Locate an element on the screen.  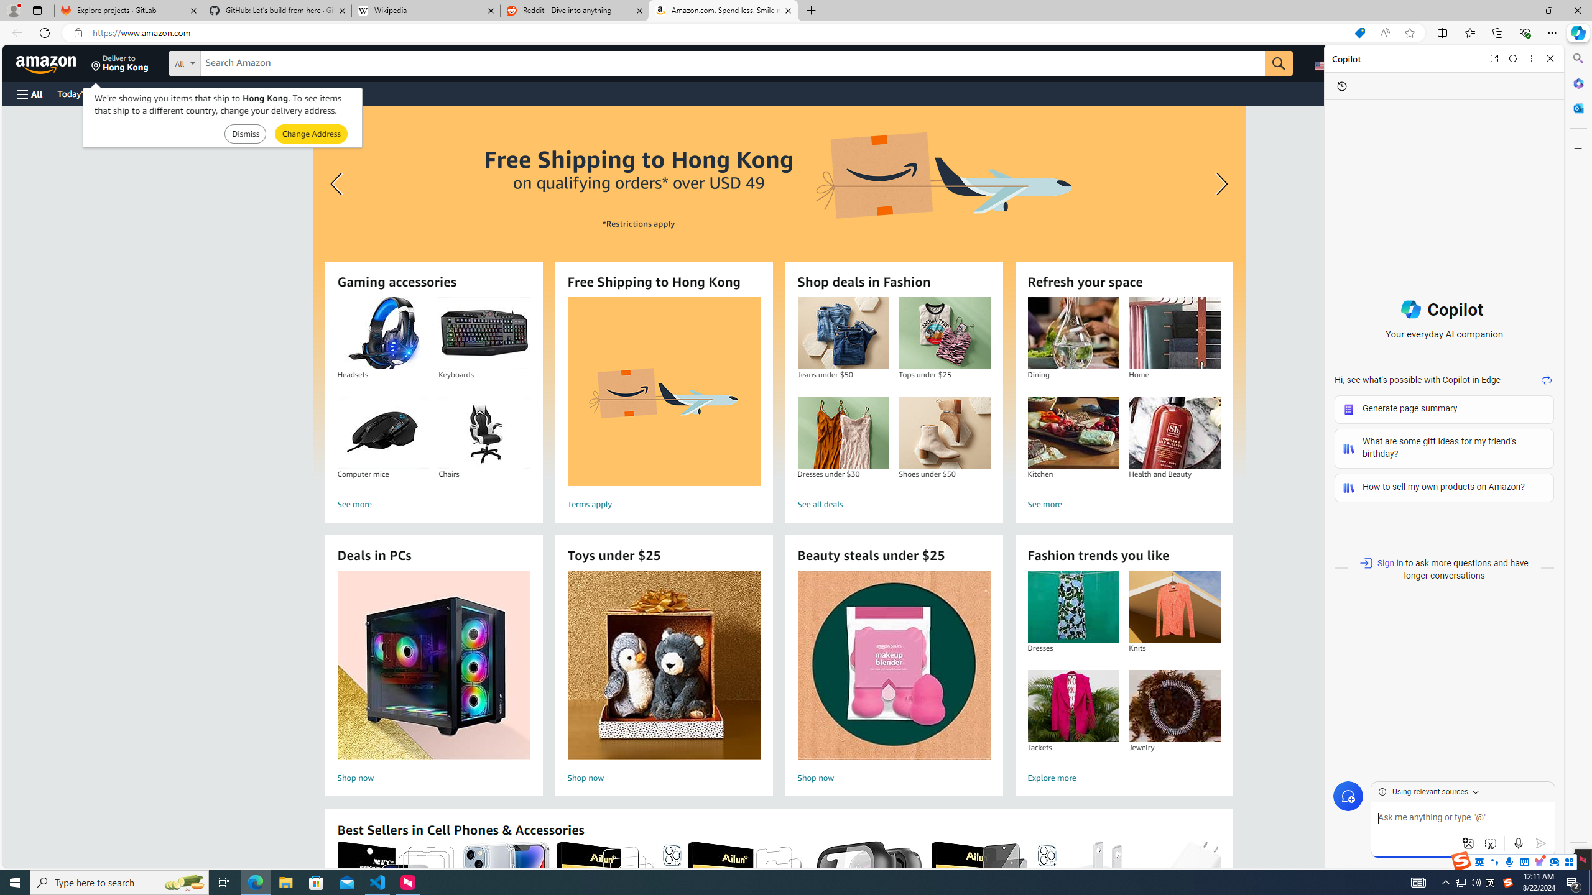
Jeans under $50 is located at coordinates (843, 333).